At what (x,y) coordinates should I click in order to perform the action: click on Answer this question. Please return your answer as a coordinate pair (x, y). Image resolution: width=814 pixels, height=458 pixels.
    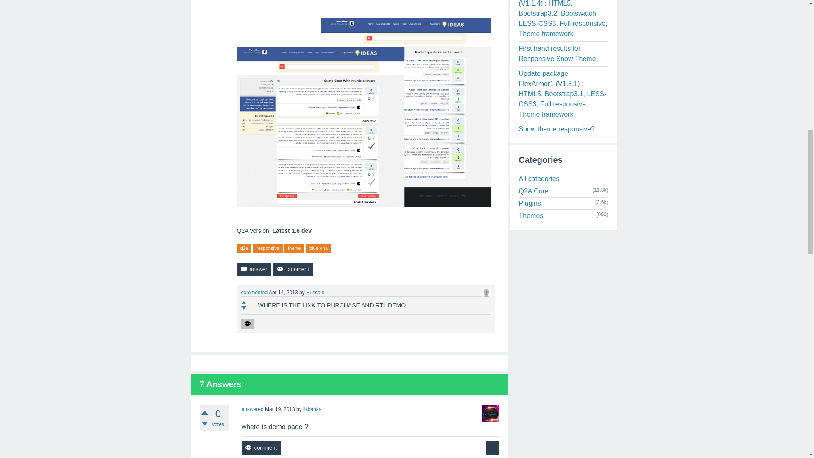
    Looking at the image, I should click on (254, 269).